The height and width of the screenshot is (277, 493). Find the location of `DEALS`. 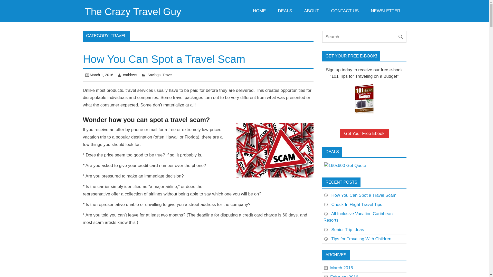

DEALS is located at coordinates (285, 11).